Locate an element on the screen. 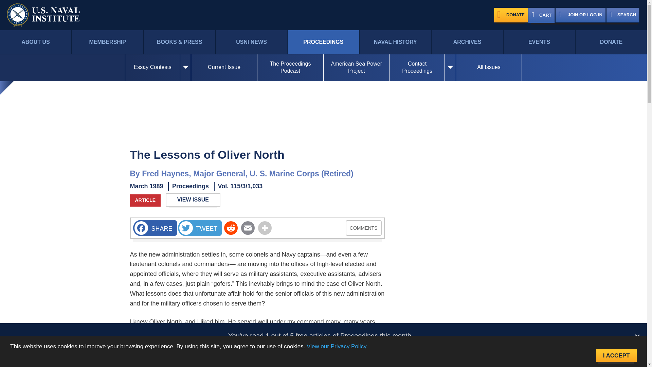  ABOUT US is located at coordinates (35, 42).